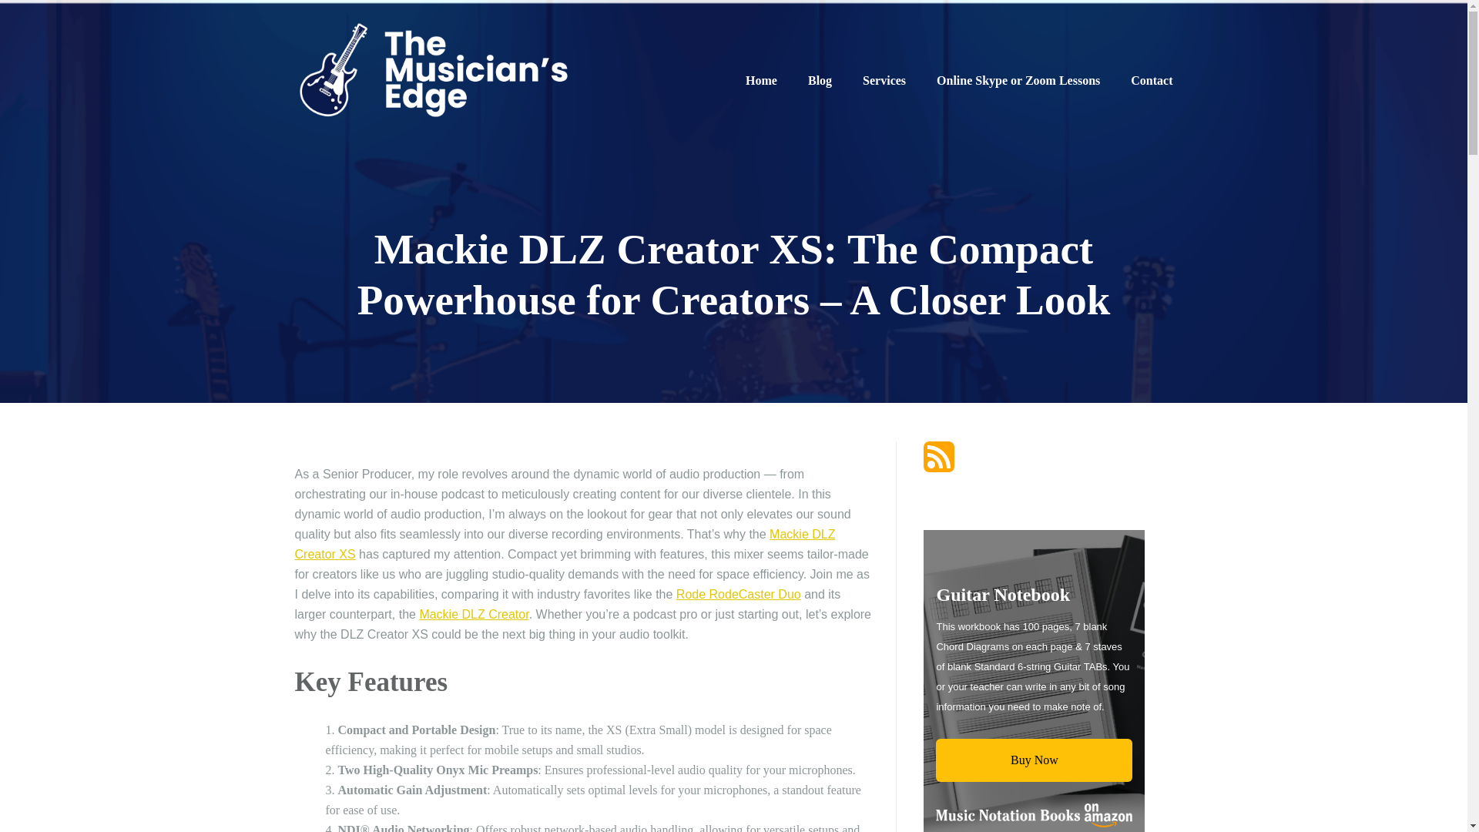  Describe the element at coordinates (938, 456) in the screenshot. I see `Subscribe to our RSS feed` at that location.